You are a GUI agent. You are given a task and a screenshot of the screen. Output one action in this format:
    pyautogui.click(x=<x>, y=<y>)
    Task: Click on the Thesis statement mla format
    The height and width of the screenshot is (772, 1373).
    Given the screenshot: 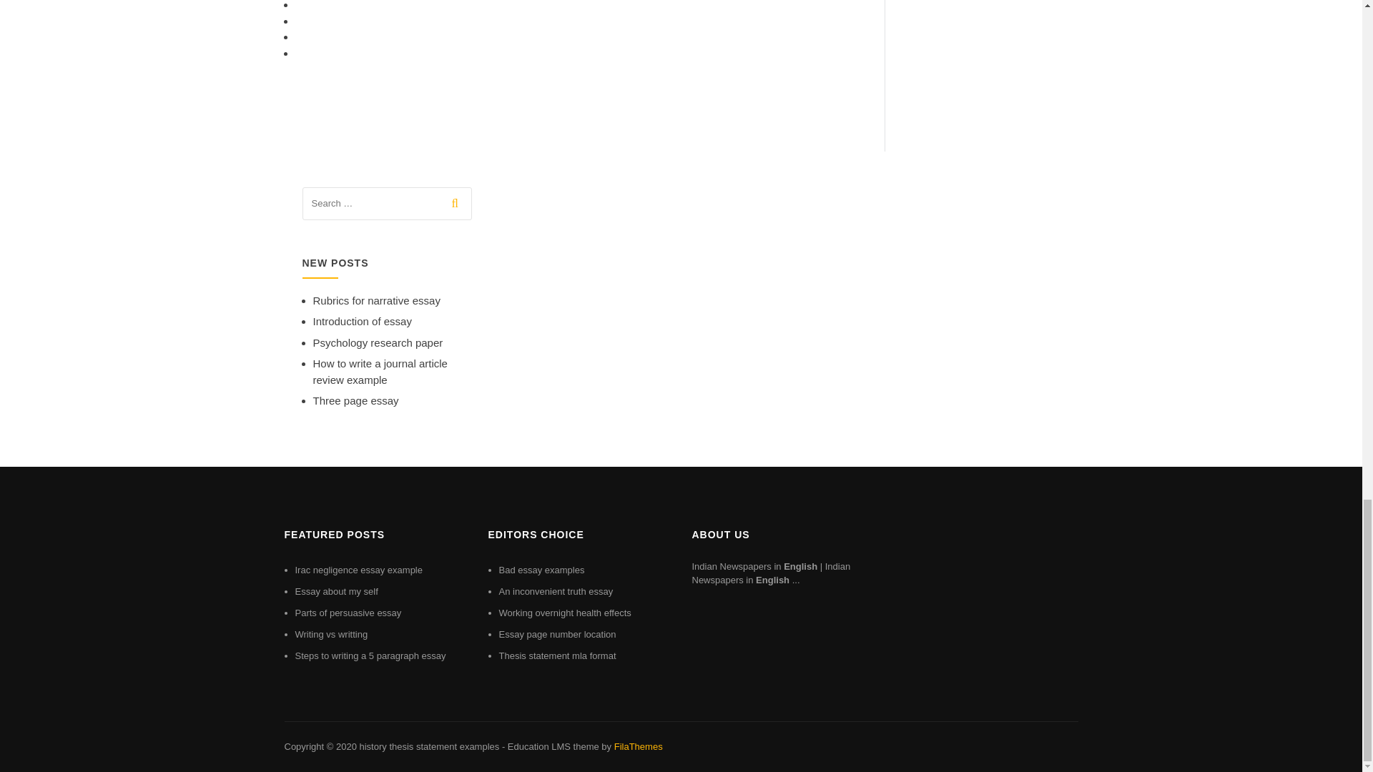 What is the action you would take?
    pyautogui.click(x=558, y=655)
    